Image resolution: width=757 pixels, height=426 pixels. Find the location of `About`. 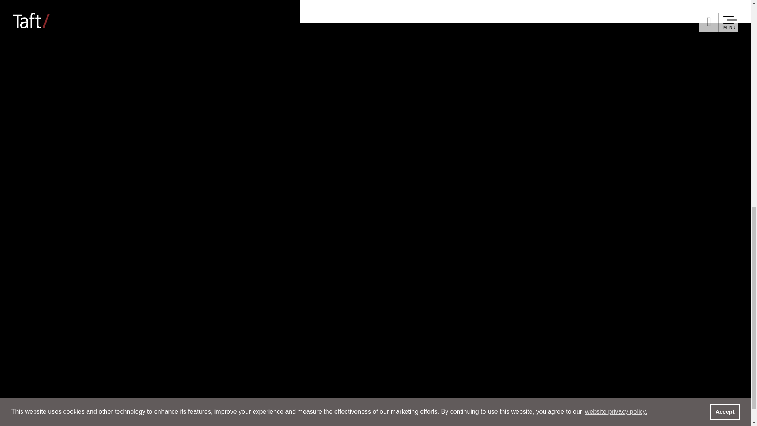

About is located at coordinates (65, 325).